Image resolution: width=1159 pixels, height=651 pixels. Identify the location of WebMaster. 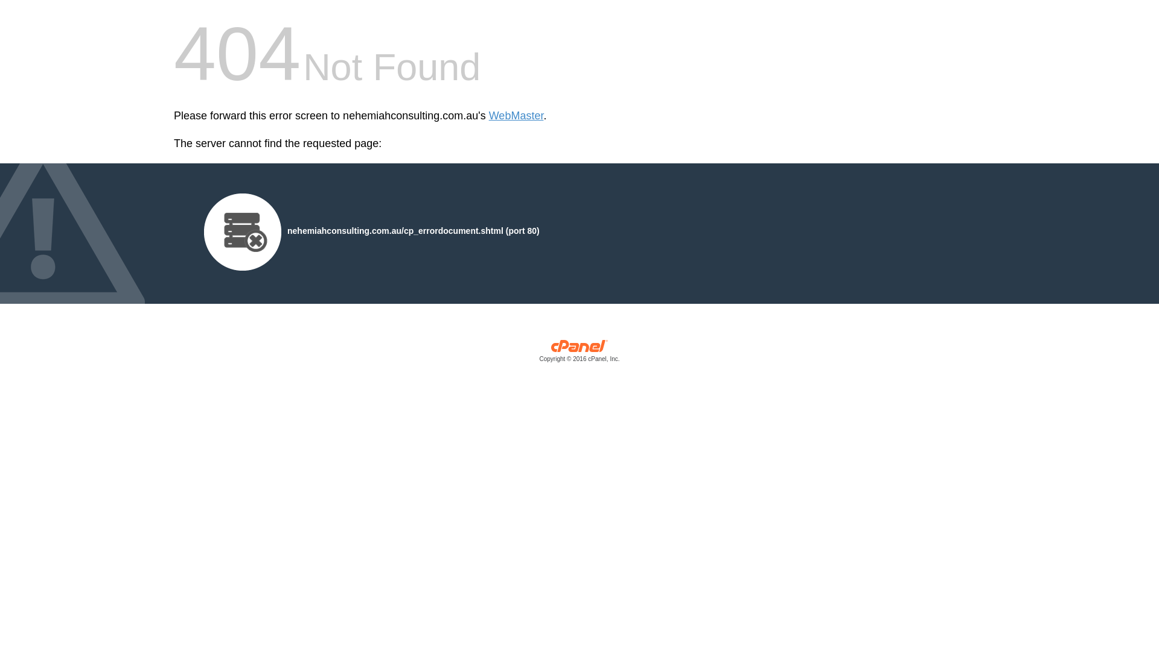
(517, 116).